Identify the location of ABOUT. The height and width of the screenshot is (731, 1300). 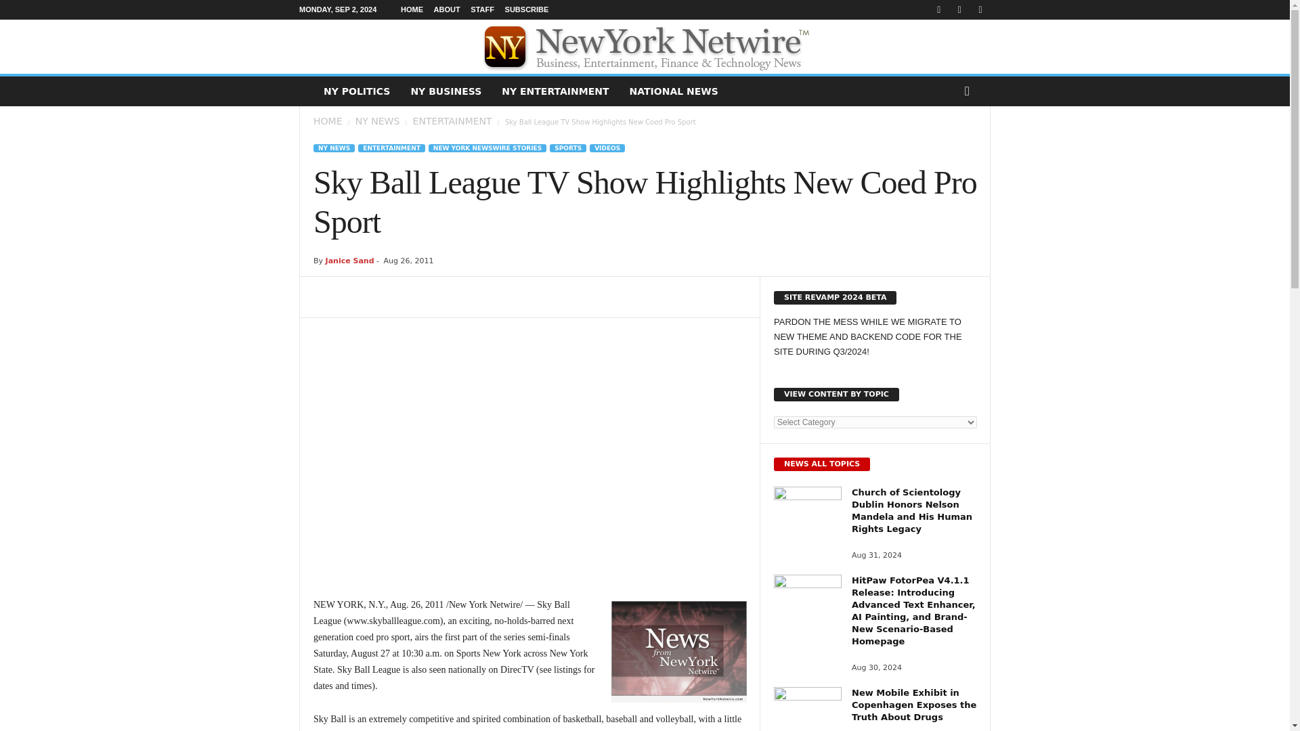
(447, 9).